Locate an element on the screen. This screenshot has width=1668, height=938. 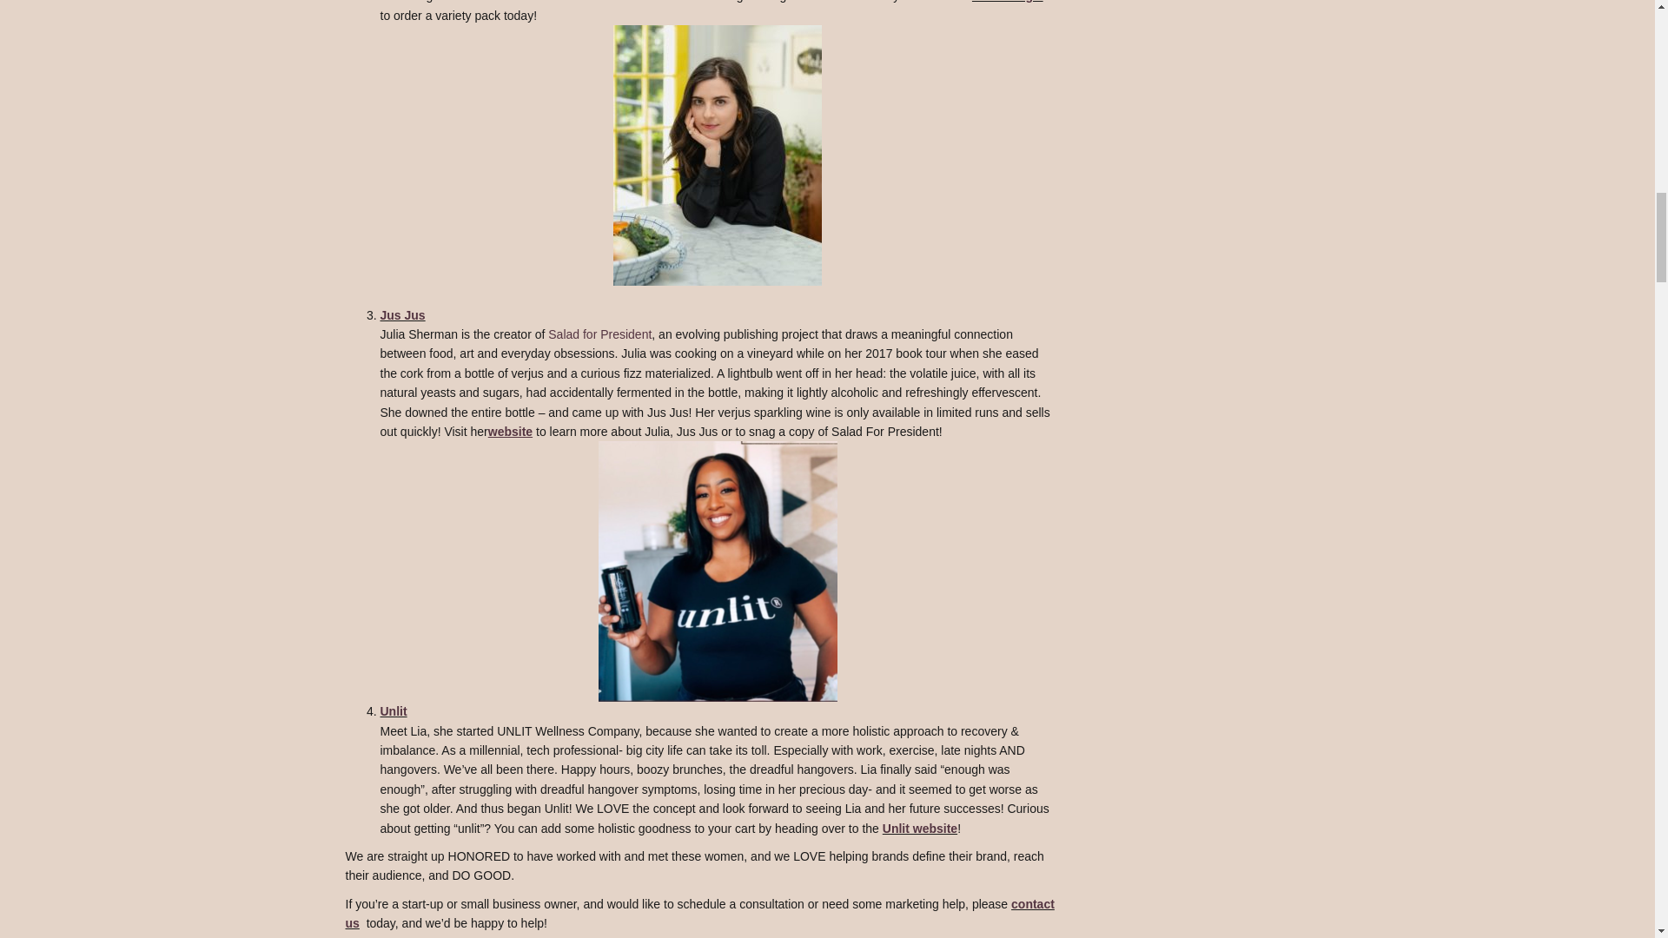
website is located at coordinates (512, 432).